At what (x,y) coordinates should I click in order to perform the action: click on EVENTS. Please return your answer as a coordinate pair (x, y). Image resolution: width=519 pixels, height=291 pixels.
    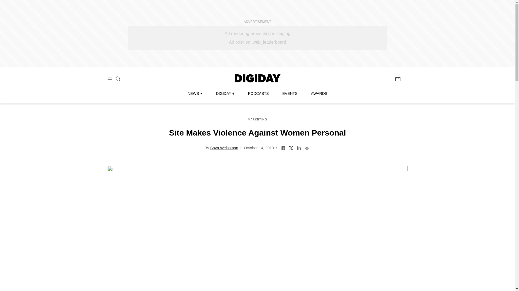
    Looking at the image, I should click on (290, 93).